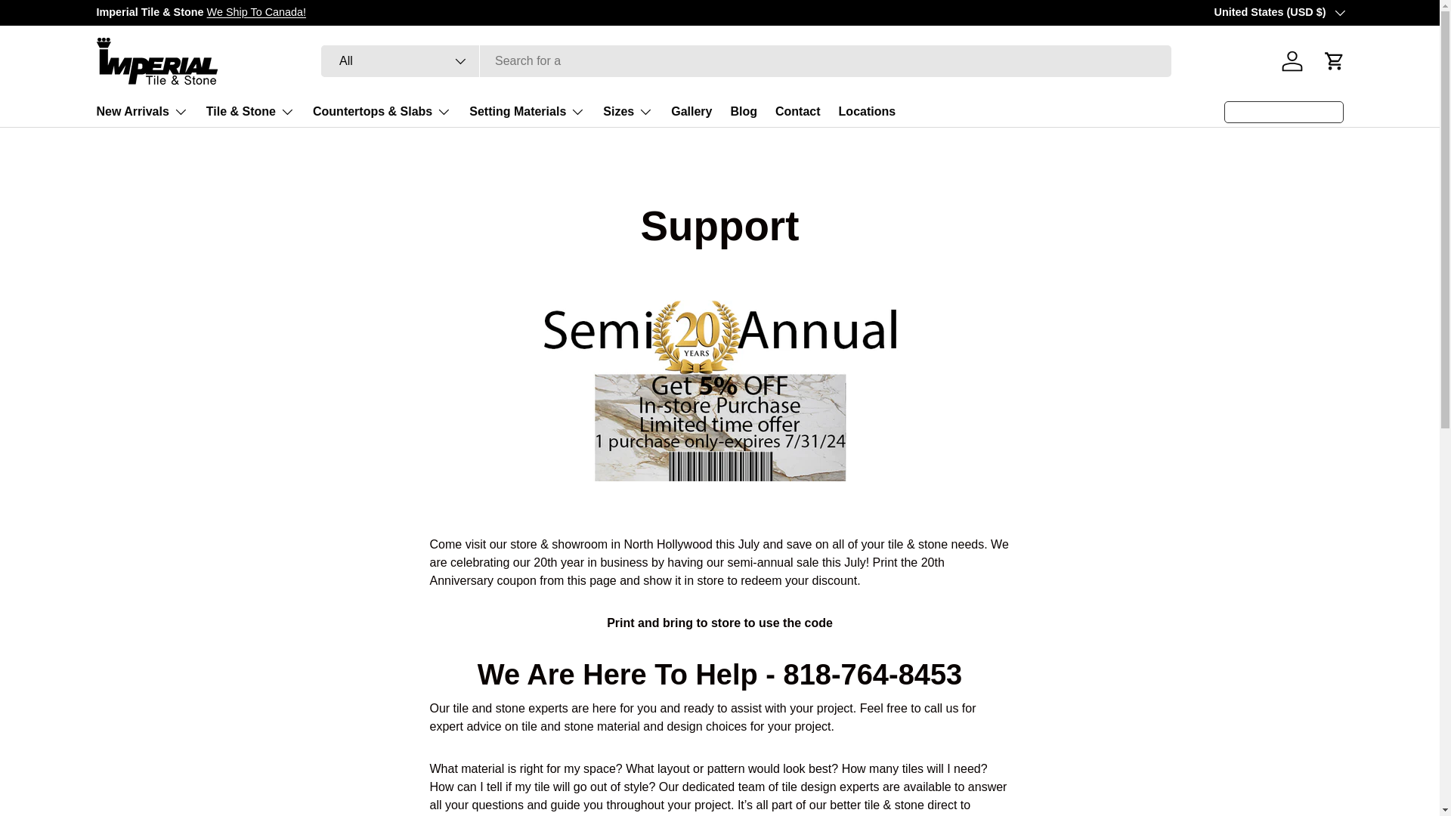 Image resolution: width=1451 pixels, height=816 pixels. What do you see at coordinates (1292, 60) in the screenshot?
I see `Log in` at bounding box center [1292, 60].